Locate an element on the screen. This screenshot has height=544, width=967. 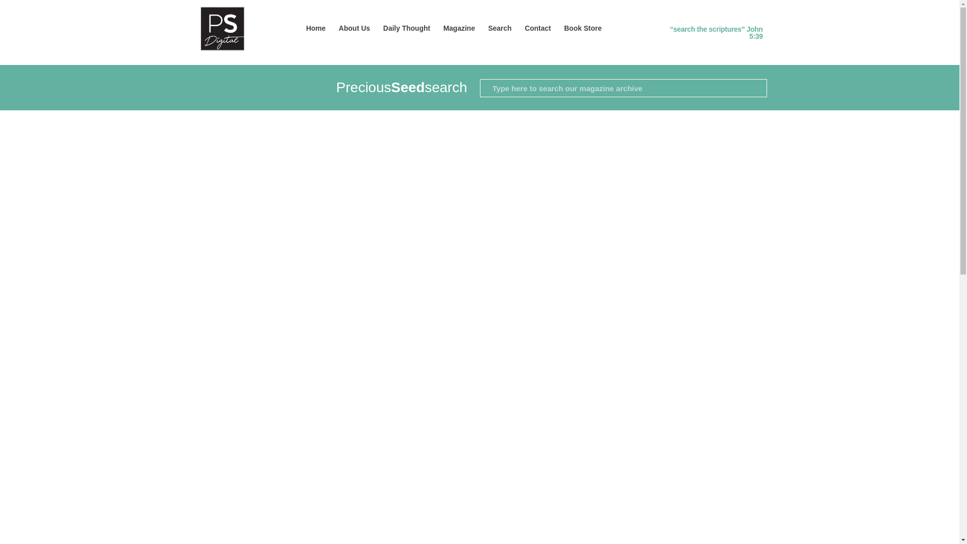
Daily Thought is located at coordinates (407, 28).